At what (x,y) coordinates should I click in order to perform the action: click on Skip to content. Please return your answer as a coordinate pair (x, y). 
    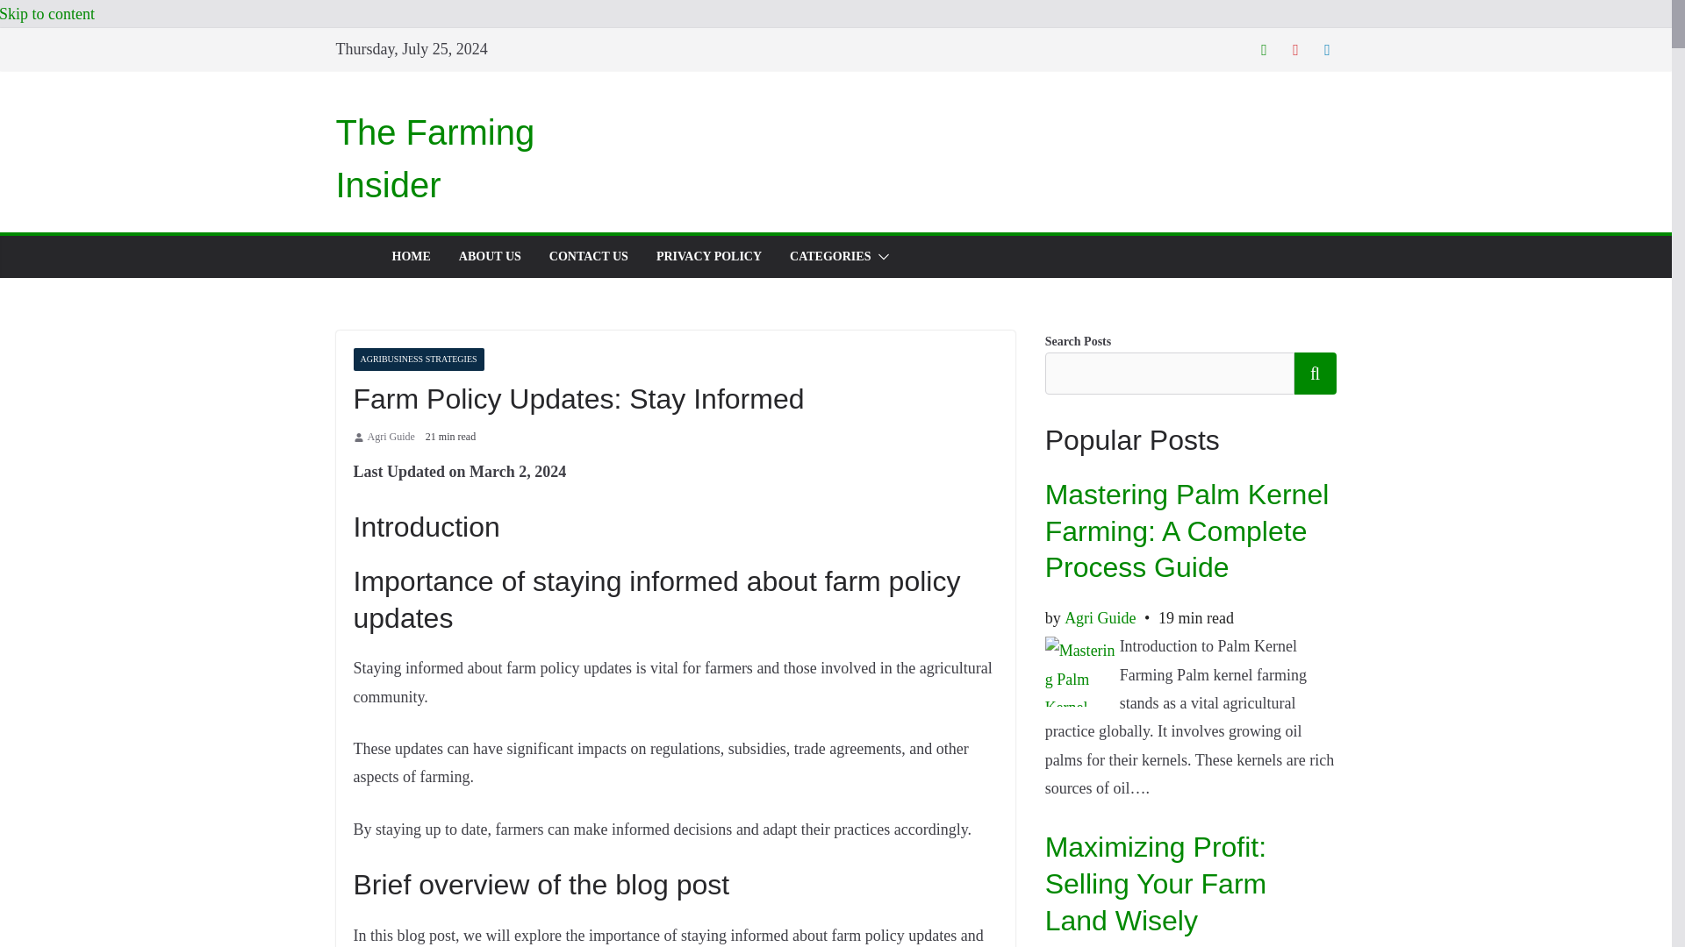
    Looking at the image, I should click on (47, 14).